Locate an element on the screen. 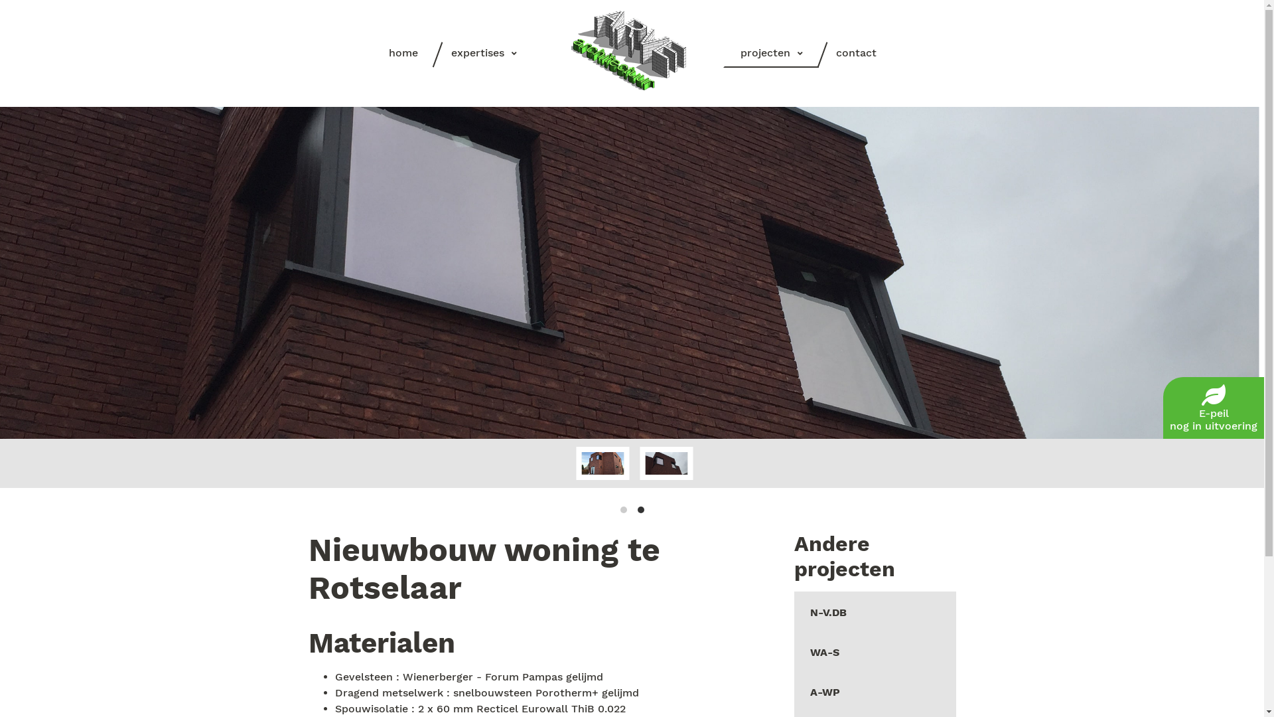 This screenshot has height=717, width=1274. contact is located at coordinates (856, 53).